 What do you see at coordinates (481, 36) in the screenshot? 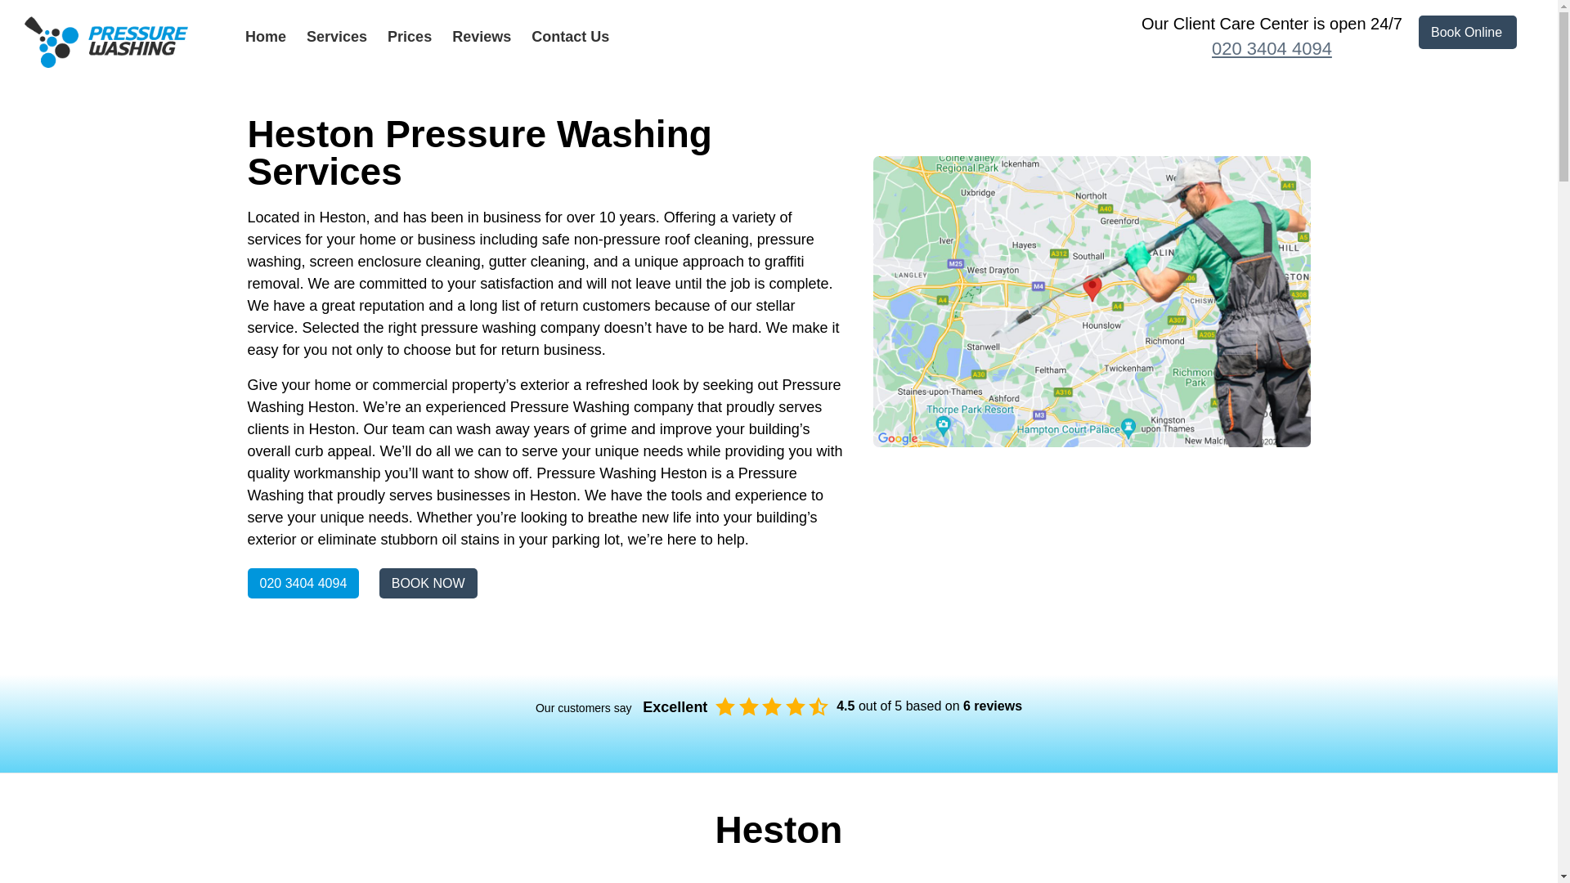
I see `Reviews` at bounding box center [481, 36].